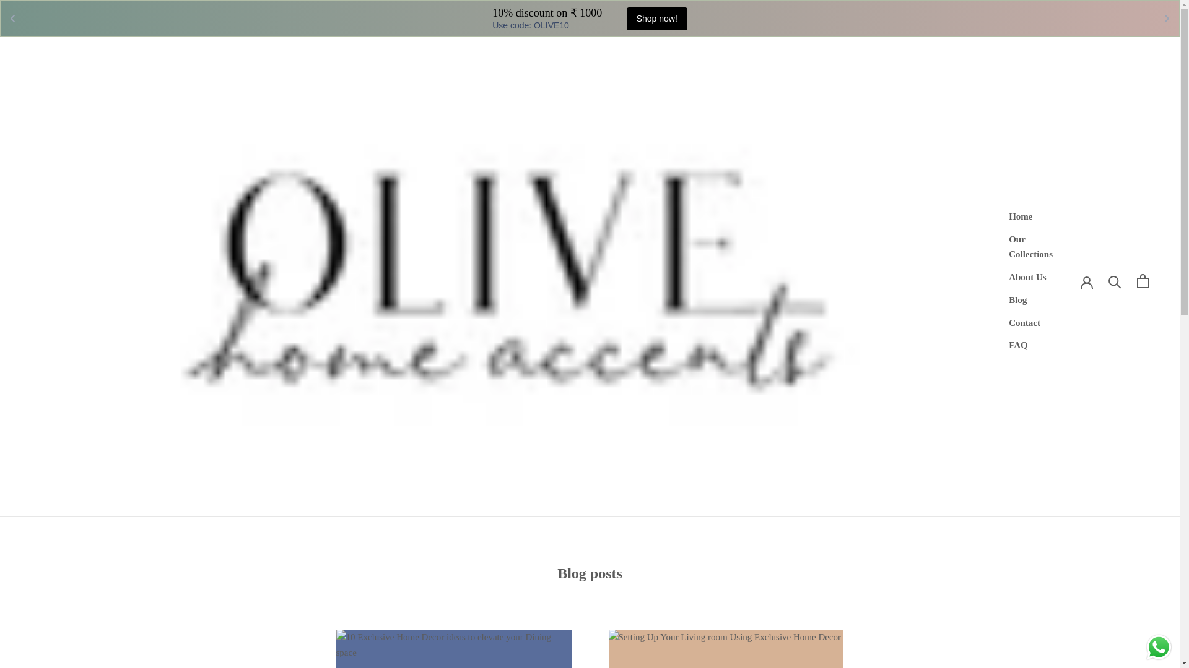 This screenshot has height=668, width=1189. Describe the element at coordinates (1020, 216) in the screenshot. I see `Our Collections` at that location.